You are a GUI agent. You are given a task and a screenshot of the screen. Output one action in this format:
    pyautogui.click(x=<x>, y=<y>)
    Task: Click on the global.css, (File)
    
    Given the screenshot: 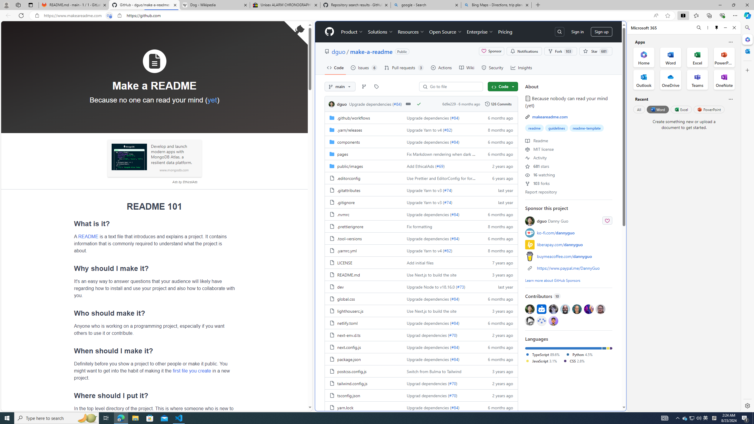 What is the action you would take?
    pyautogui.click(x=346, y=299)
    